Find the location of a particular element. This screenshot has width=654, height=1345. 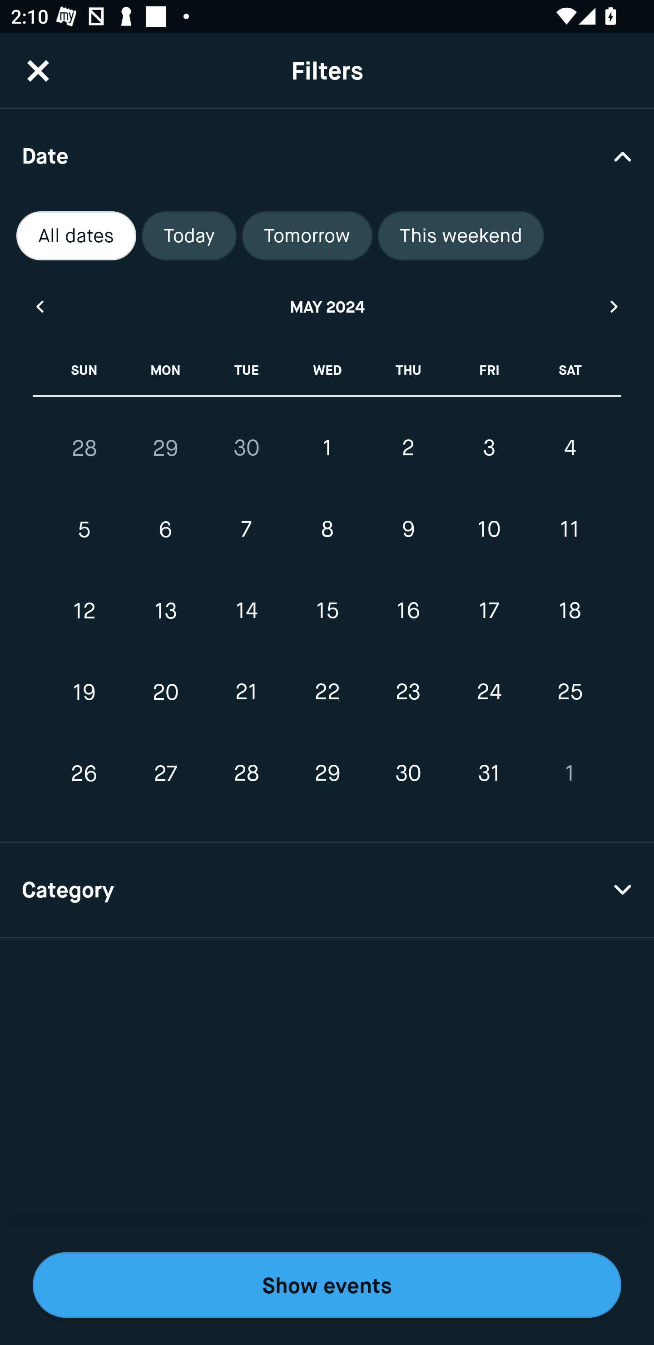

1 is located at coordinates (327, 448).